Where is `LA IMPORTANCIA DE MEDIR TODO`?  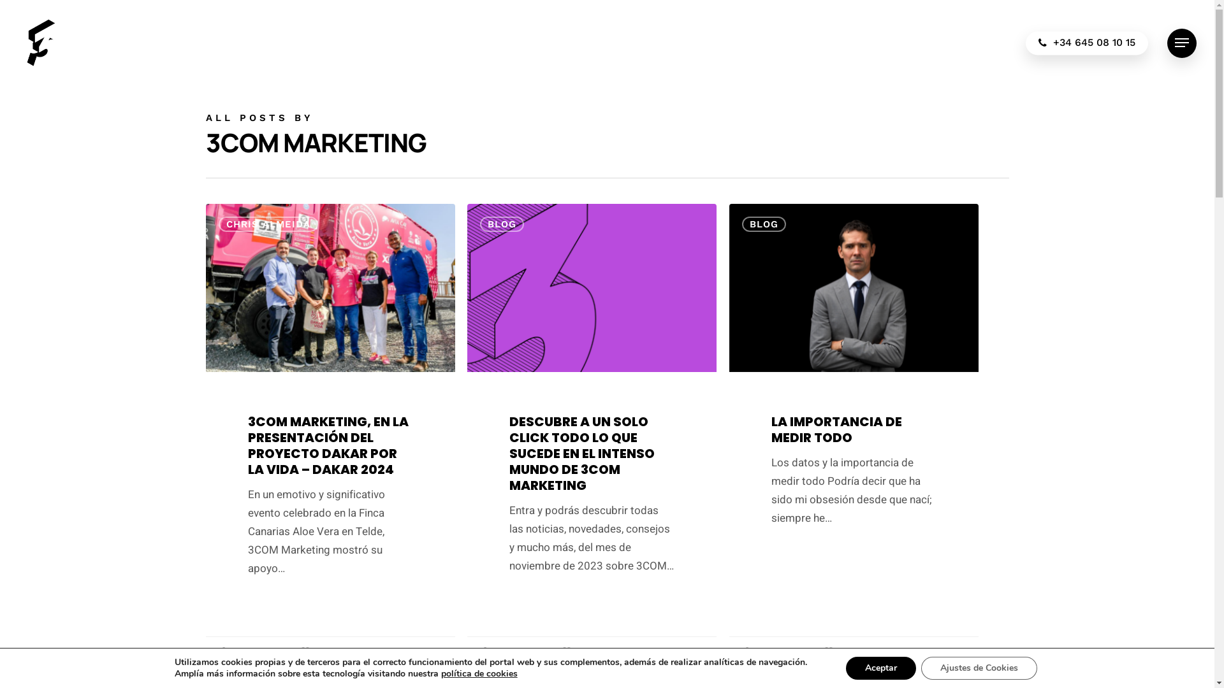 LA IMPORTANCIA DE MEDIR TODO is located at coordinates (836, 429).